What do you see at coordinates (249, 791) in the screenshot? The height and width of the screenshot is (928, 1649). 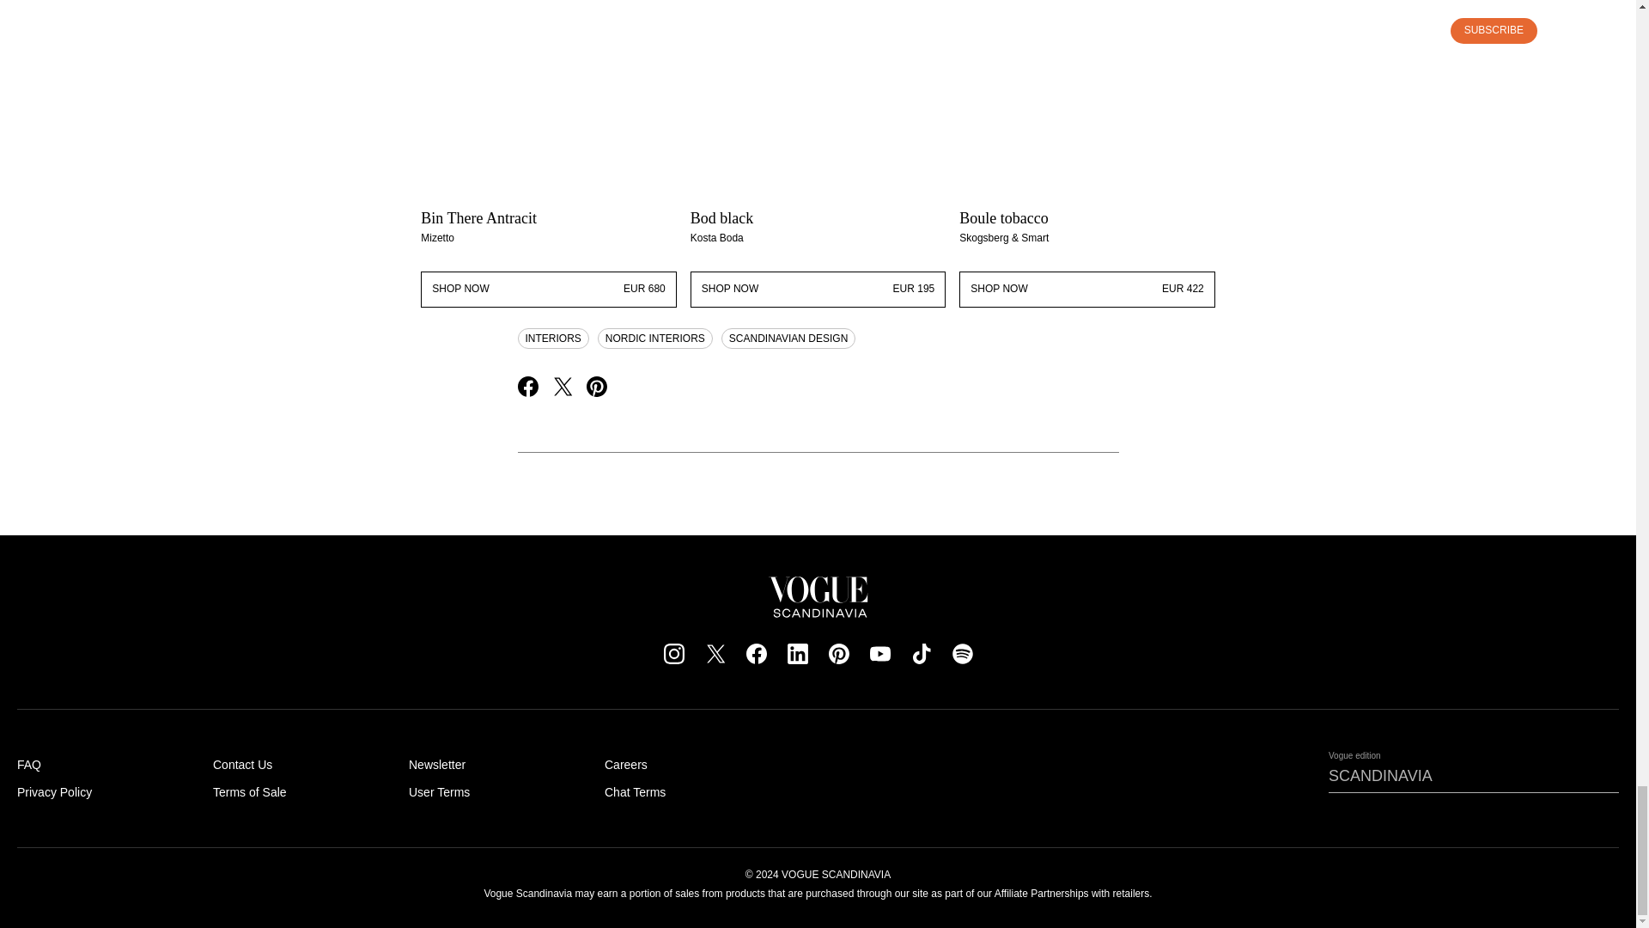 I see `Terms of Sale` at bounding box center [249, 791].